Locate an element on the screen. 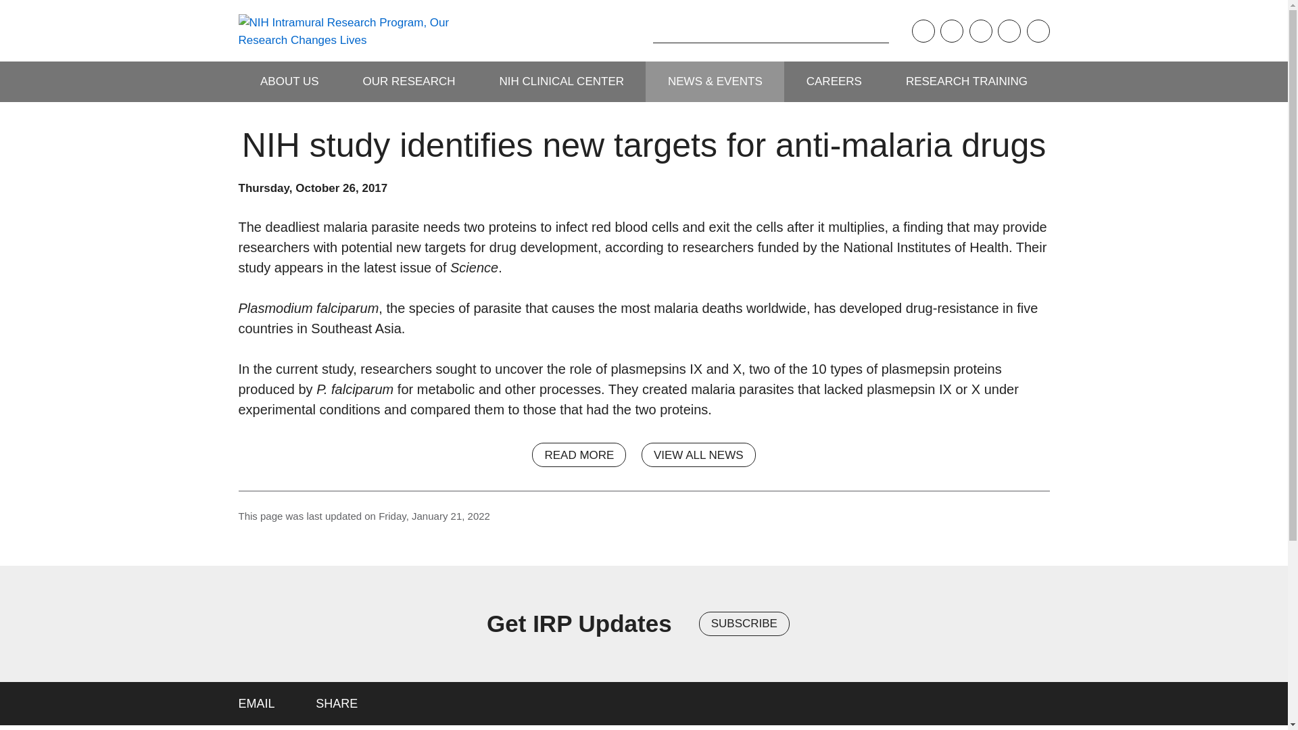 This screenshot has height=730, width=1298. Twitter is located at coordinates (981, 31).